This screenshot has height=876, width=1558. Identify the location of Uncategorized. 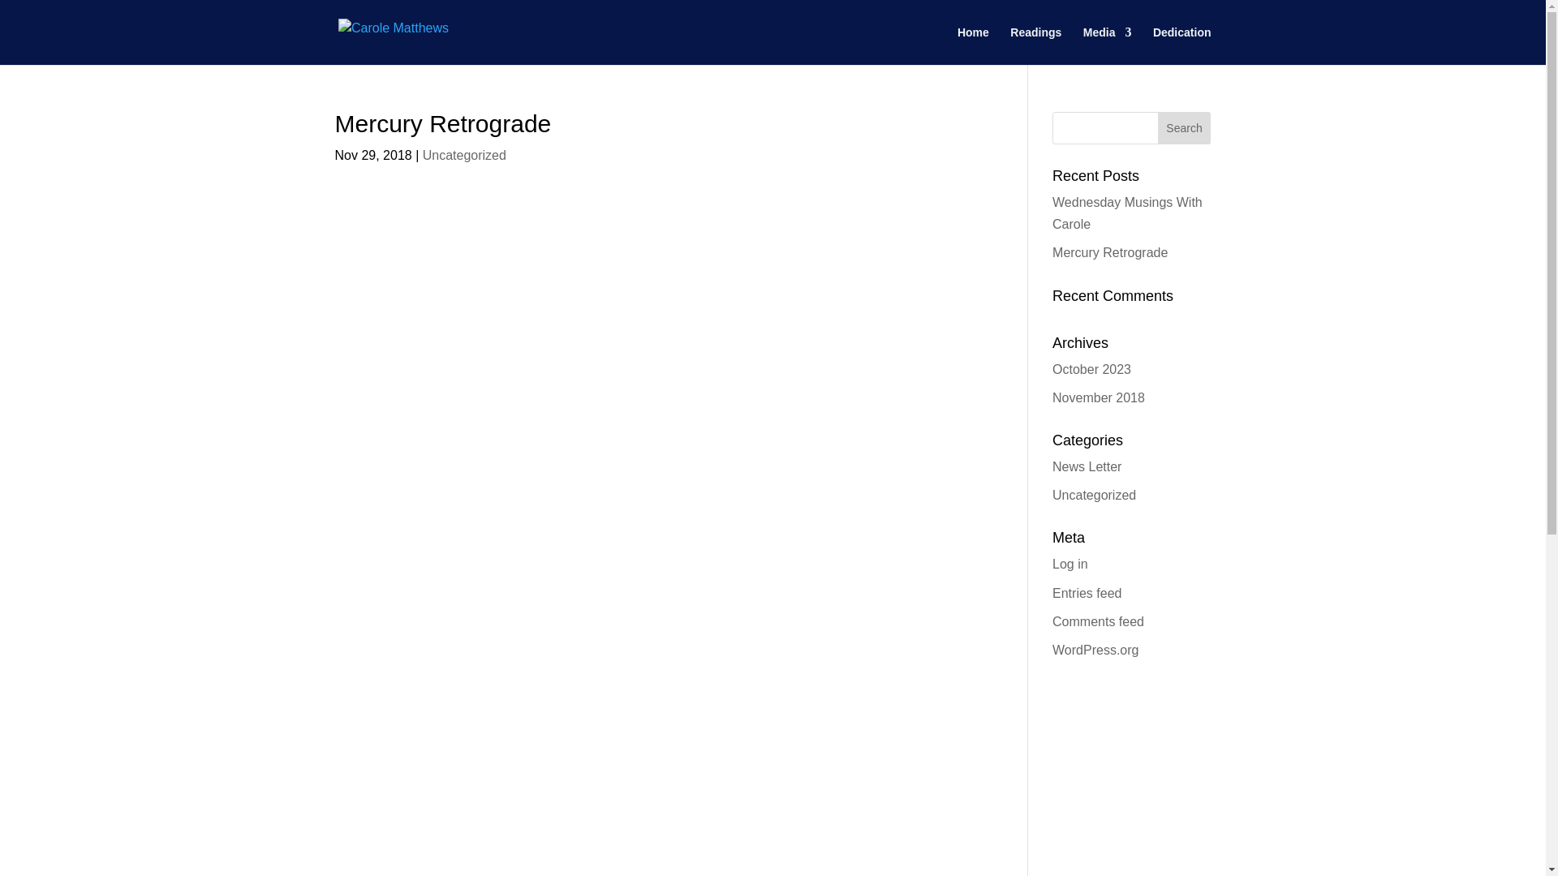
(1094, 495).